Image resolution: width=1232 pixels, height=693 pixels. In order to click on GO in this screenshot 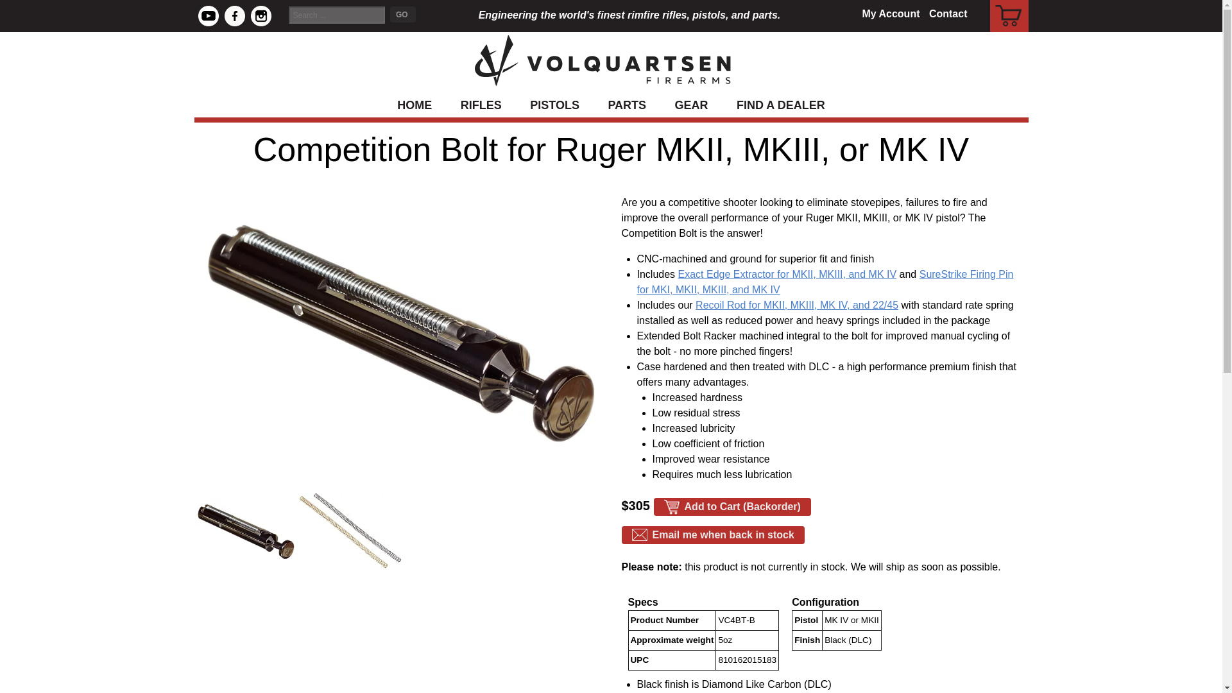, I will do `click(403, 14)`.